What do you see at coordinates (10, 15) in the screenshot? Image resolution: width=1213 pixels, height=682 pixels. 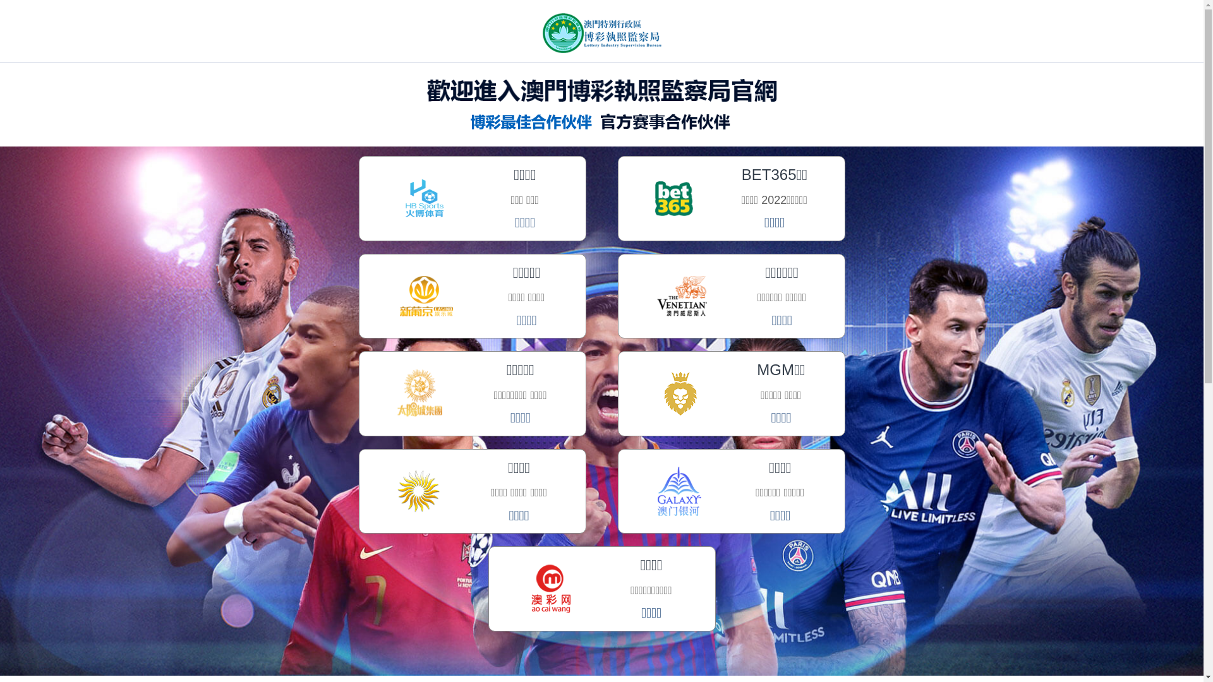 I see `search` at bounding box center [10, 15].